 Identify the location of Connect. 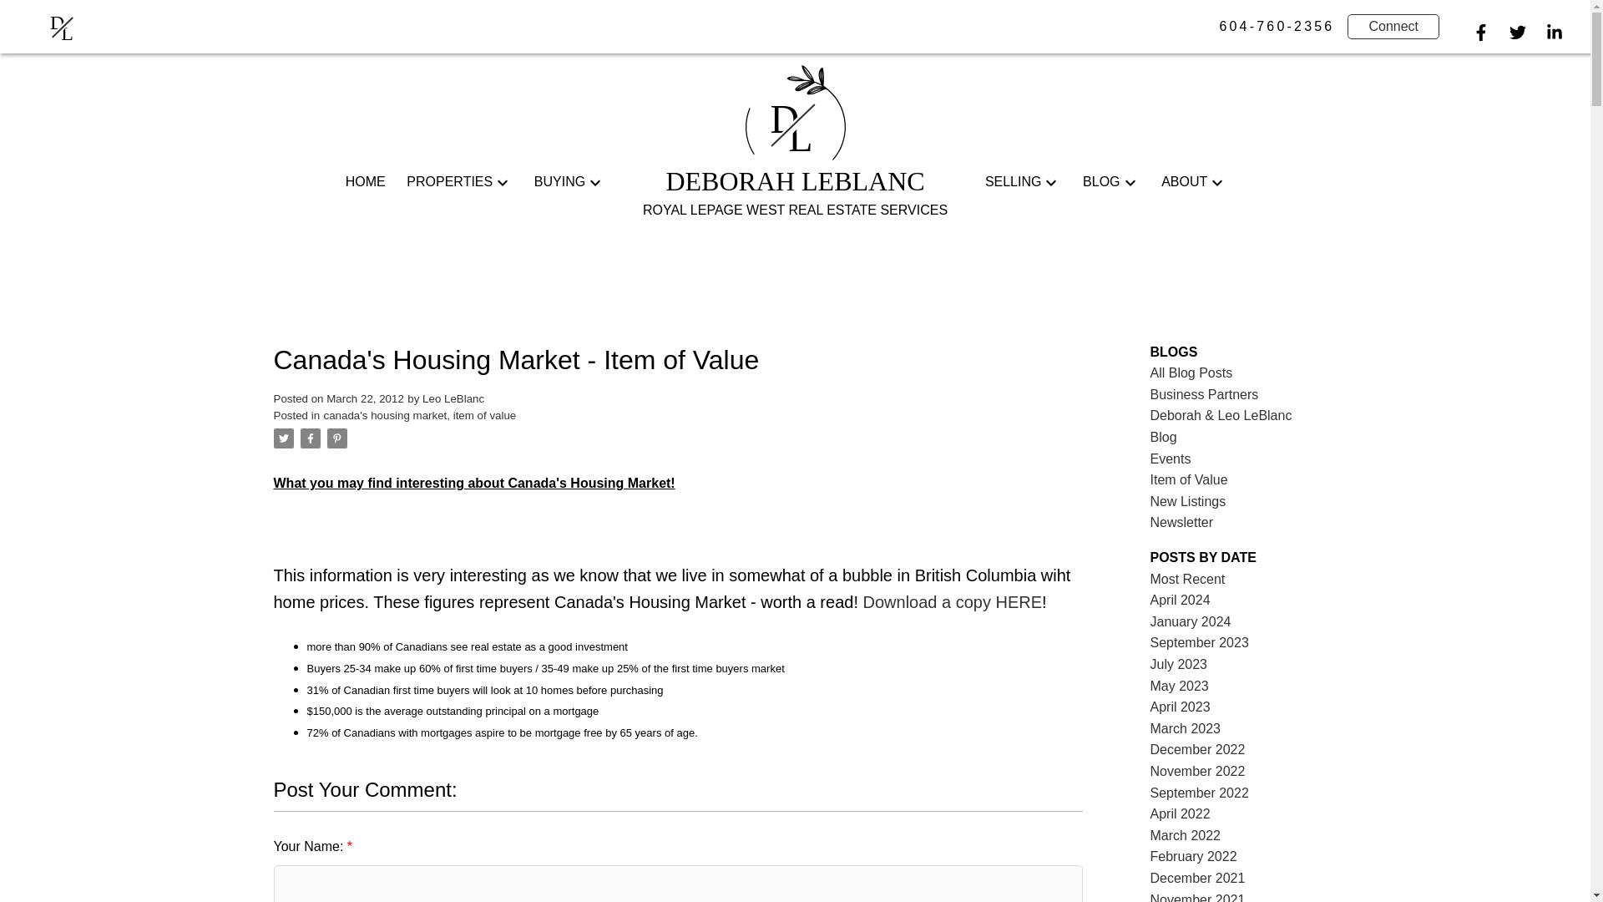
(449, 182).